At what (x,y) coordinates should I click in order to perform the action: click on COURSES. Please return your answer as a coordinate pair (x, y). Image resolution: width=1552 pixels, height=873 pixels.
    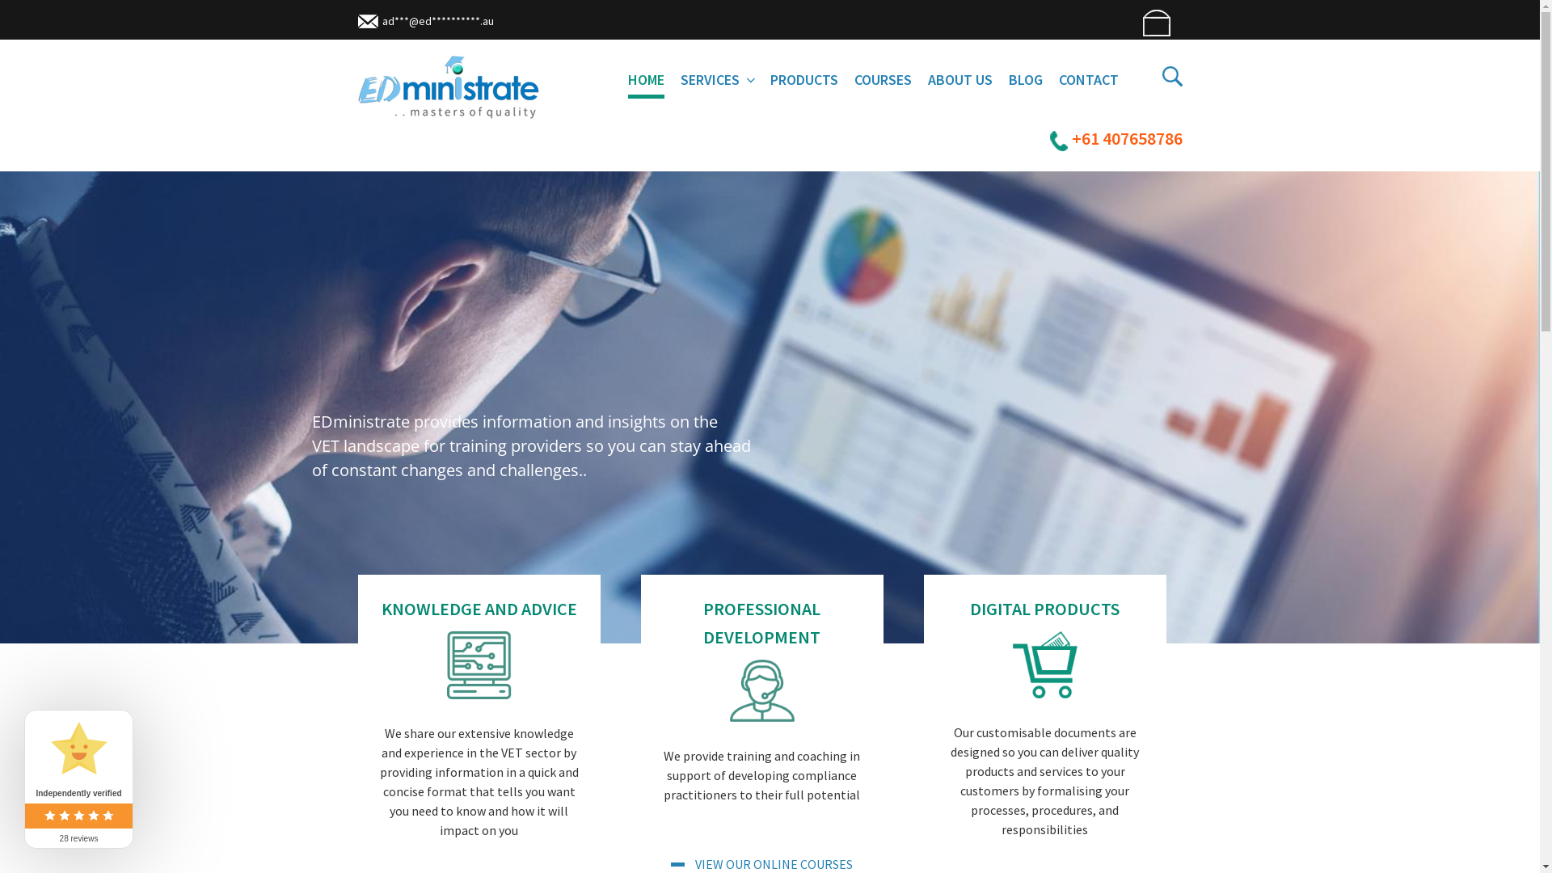
    Looking at the image, I should click on (883, 79).